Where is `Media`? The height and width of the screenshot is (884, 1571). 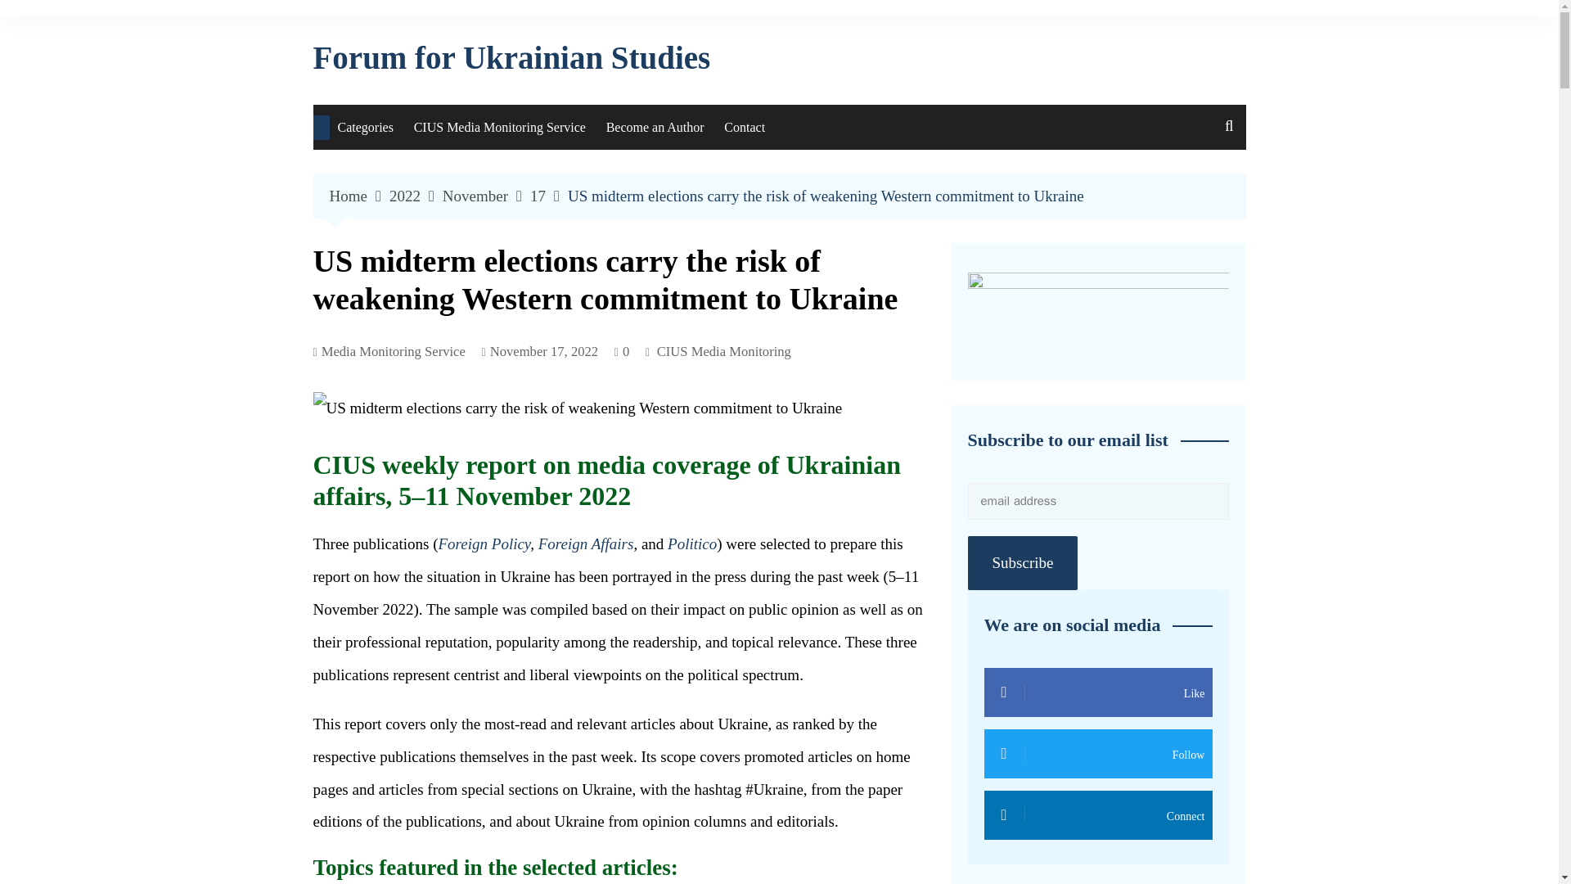
Media is located at coordinates (419, 268).